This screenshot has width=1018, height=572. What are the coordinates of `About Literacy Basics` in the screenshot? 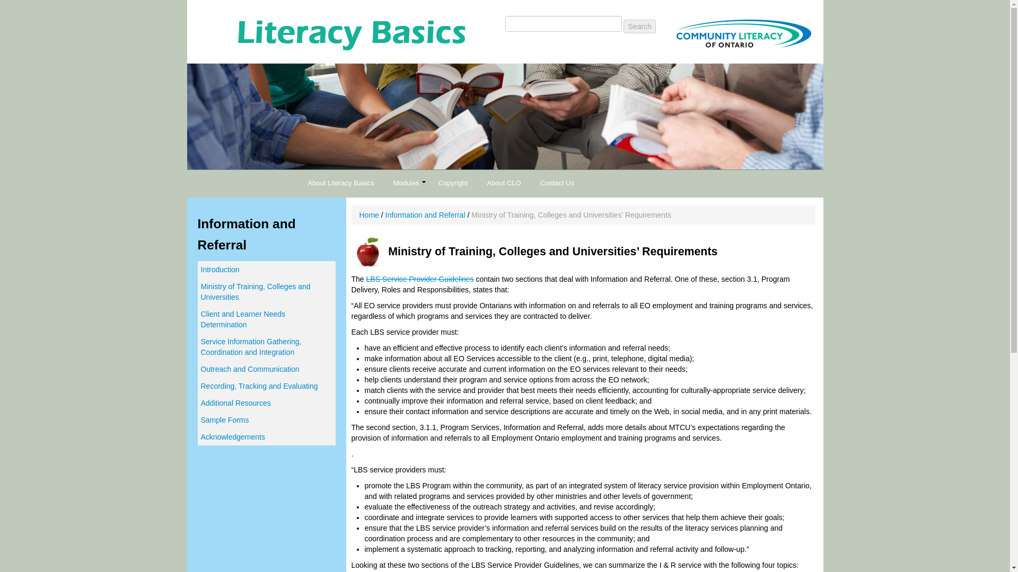 It's located at (340, 183).